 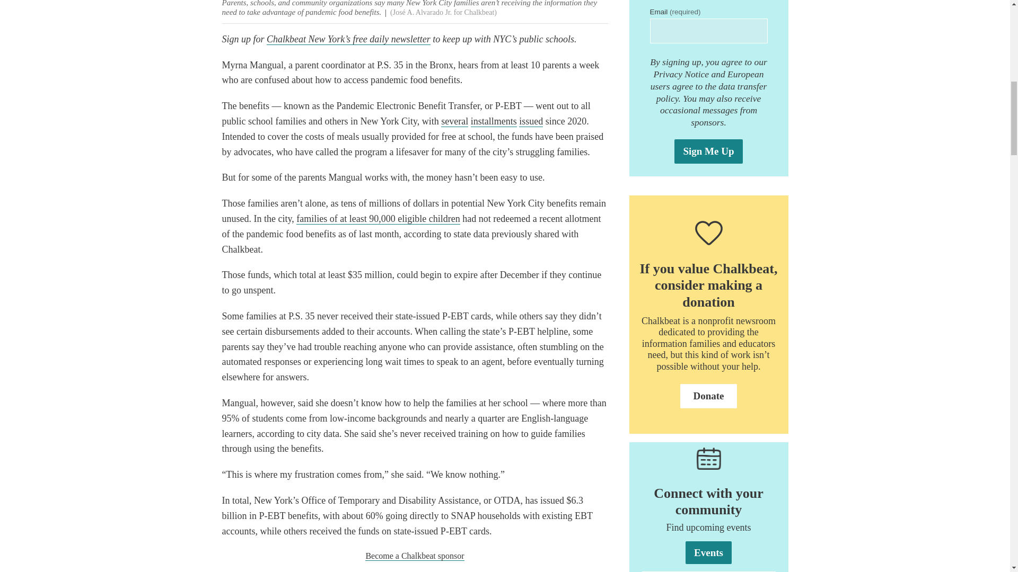 What do you see at coordinates (531, 121) in the screenshot?
I see `issued` at bounding box center [531, 121].